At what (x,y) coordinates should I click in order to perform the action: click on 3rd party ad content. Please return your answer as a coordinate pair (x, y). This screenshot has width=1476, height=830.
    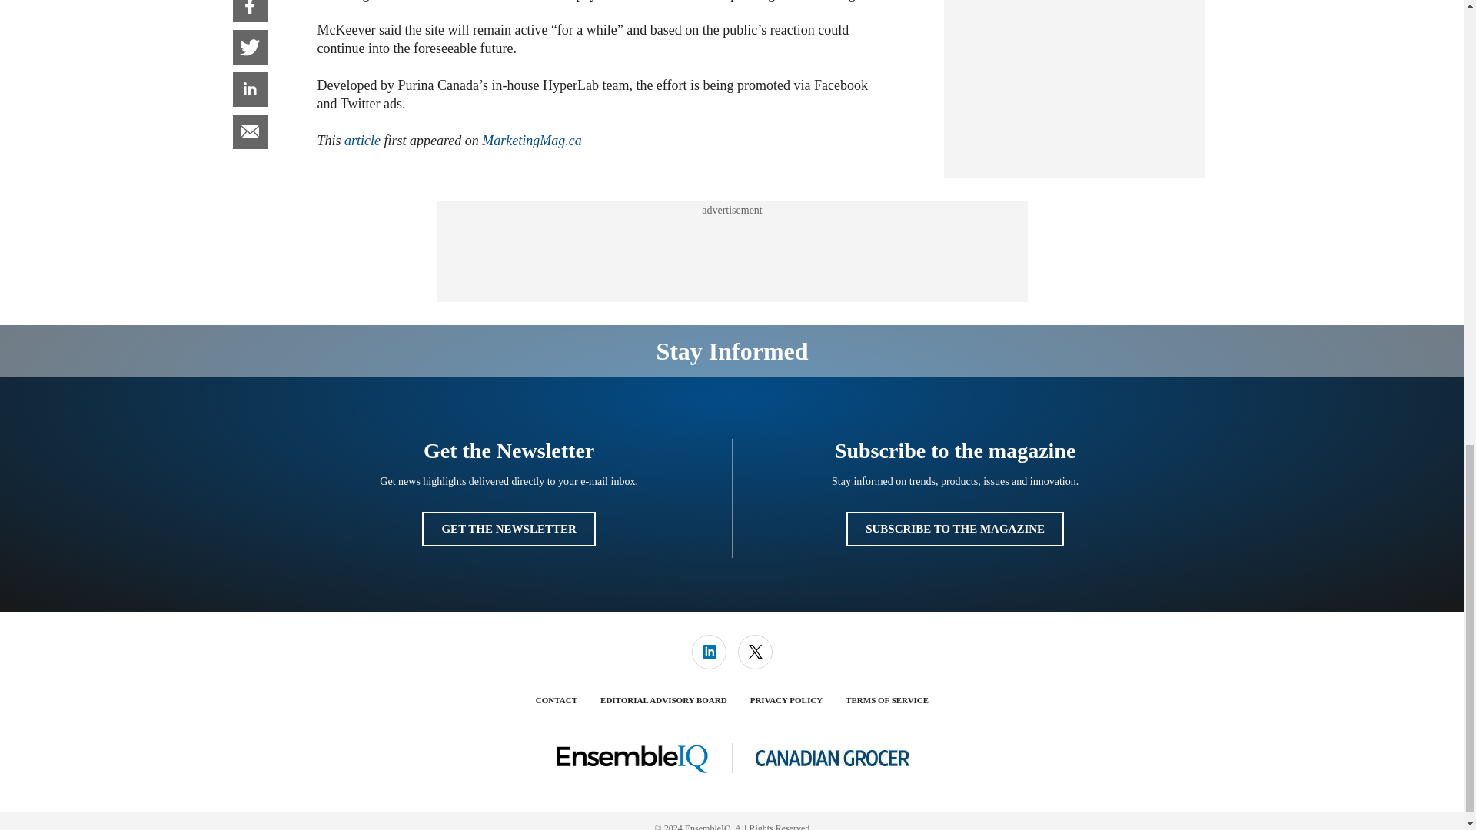
    Looking at the image, I should click on (731, 251).